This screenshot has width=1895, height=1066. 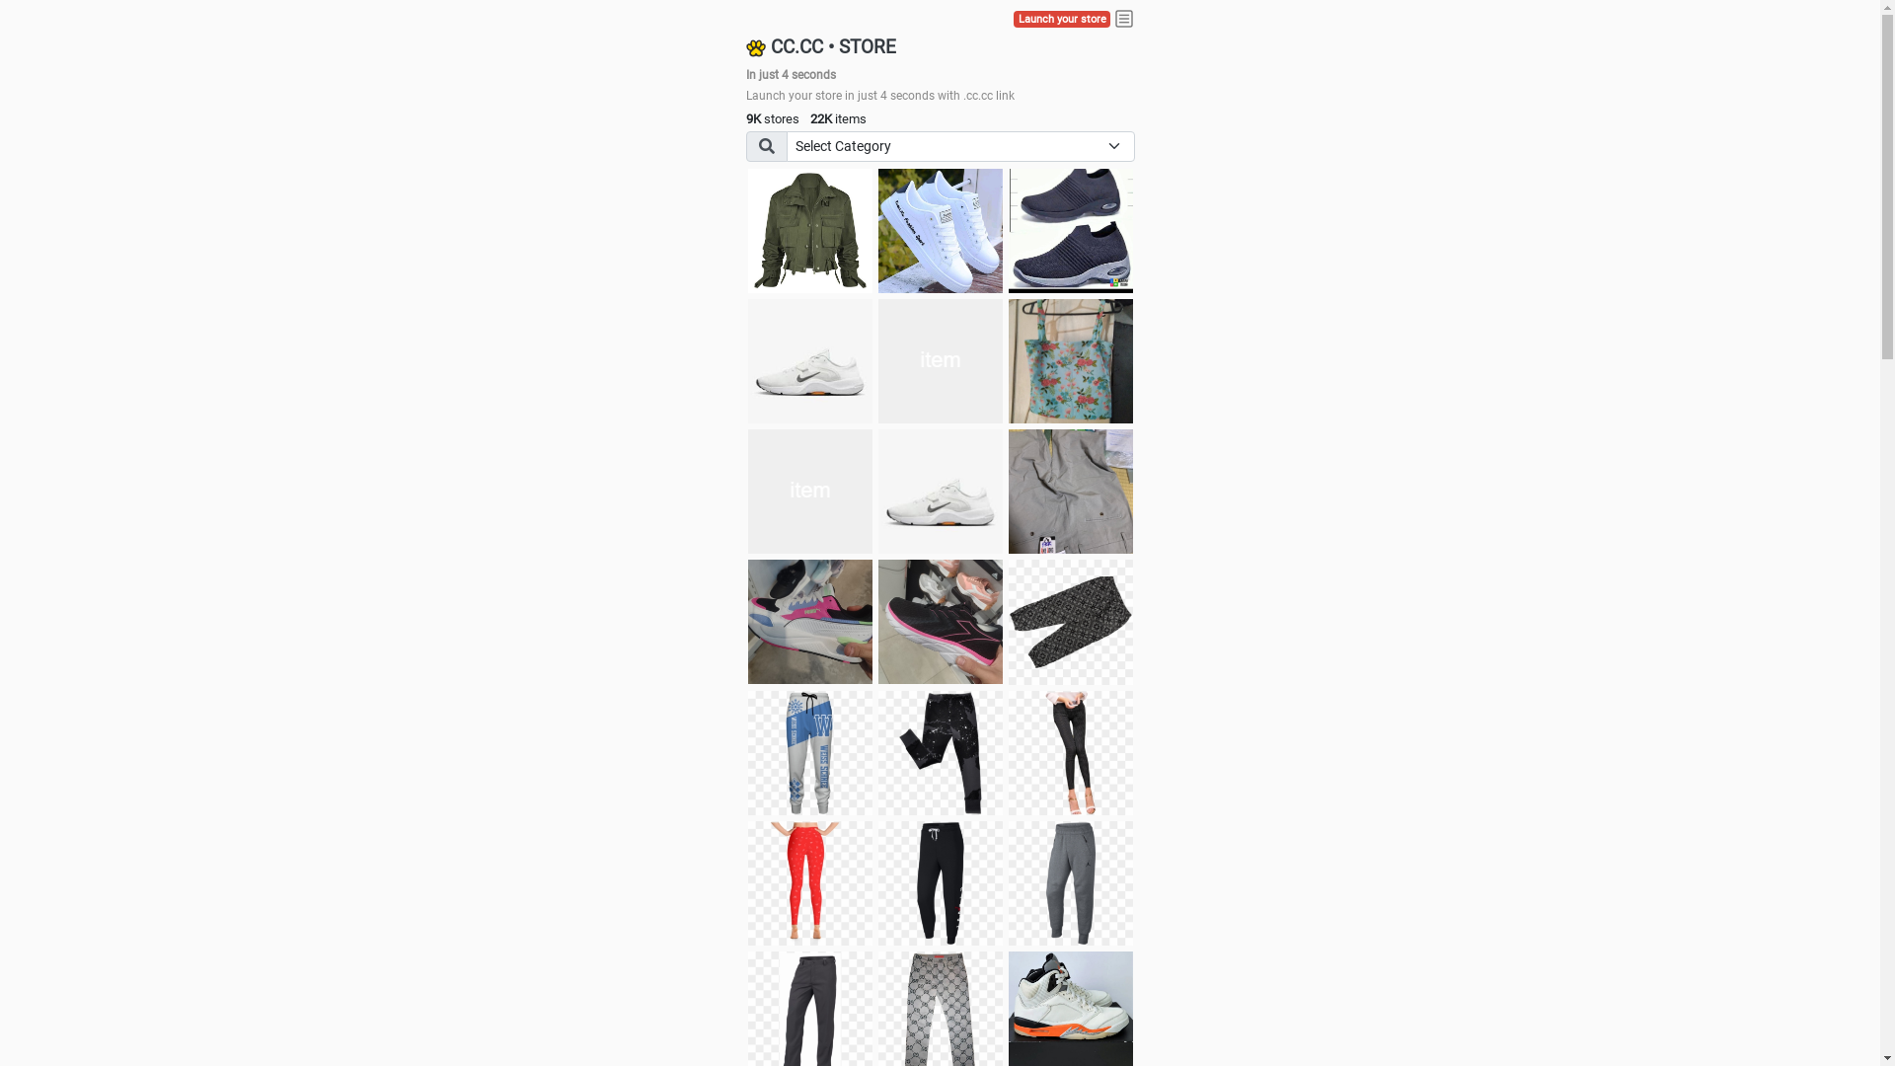 I want to click on Shoes, so click(x=941, y=492).